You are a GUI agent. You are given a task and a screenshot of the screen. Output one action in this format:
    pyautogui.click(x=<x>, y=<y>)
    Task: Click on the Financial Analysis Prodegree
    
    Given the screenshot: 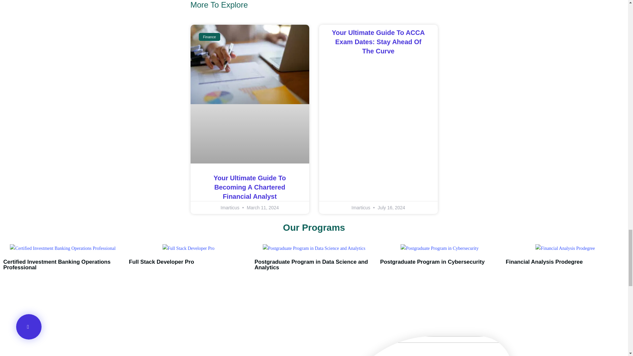 What is the action you would take?
    pyautogui.click(x=544, y=262)
    